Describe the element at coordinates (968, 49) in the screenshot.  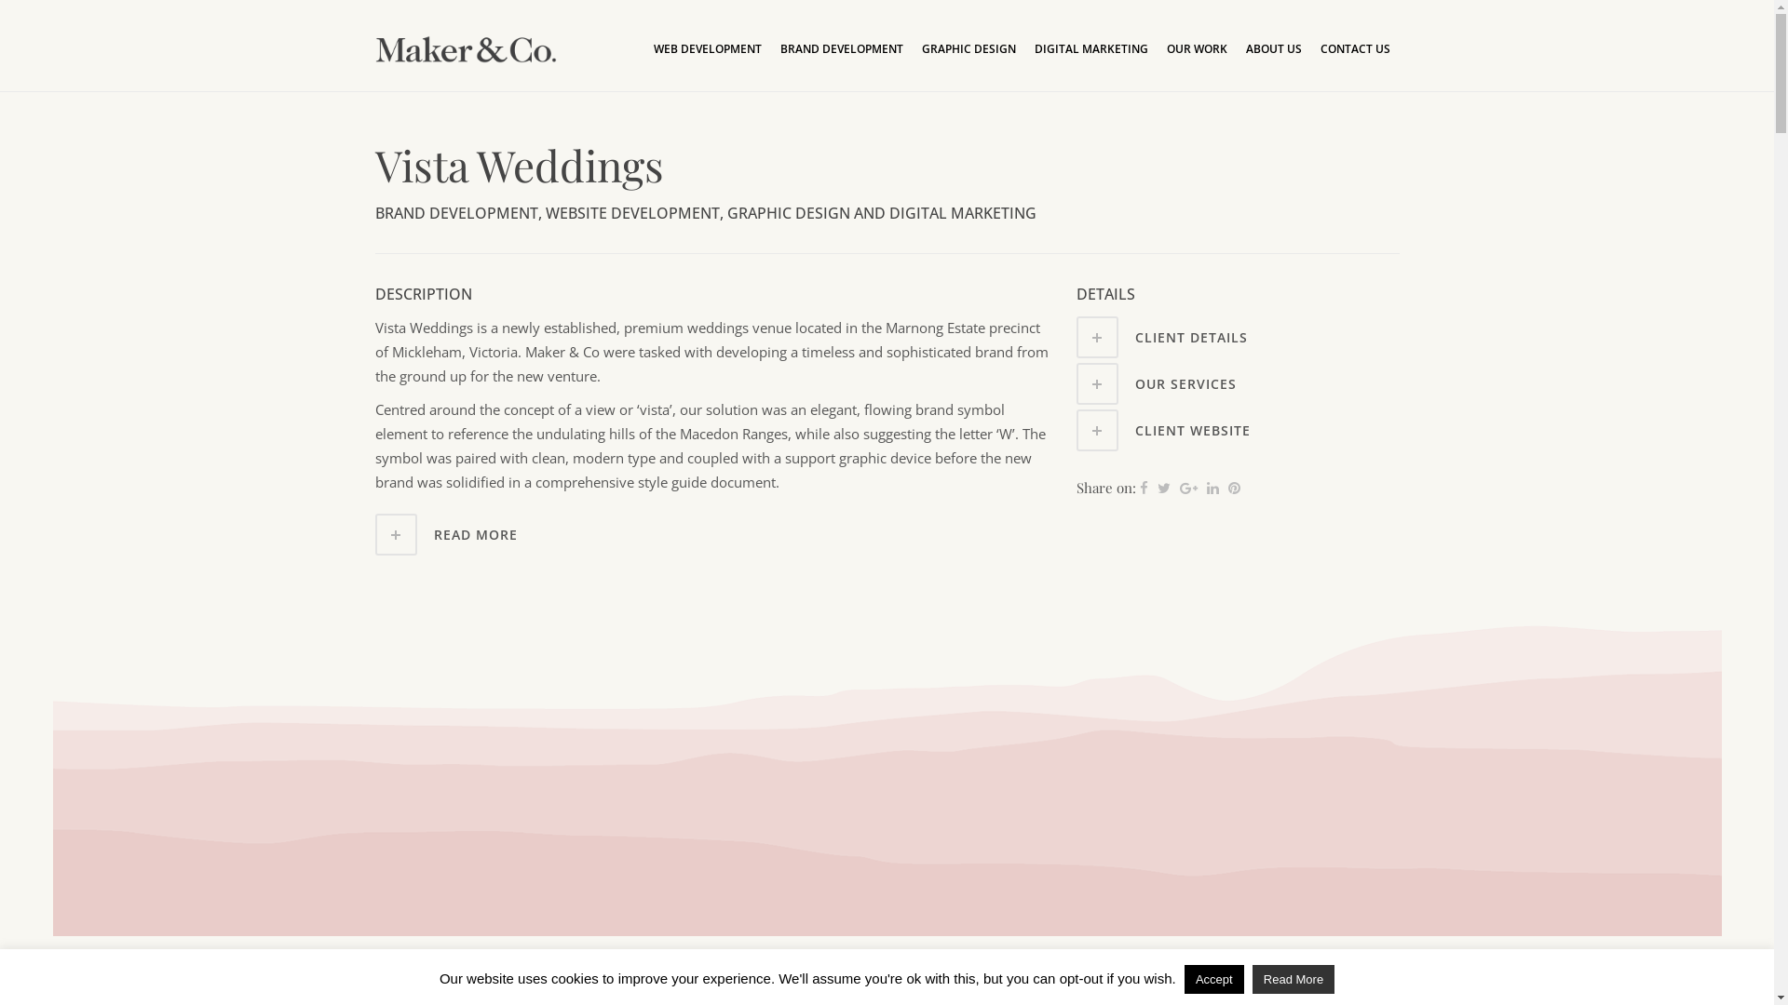
I see `GRAPHIC DESIGN` at that location.